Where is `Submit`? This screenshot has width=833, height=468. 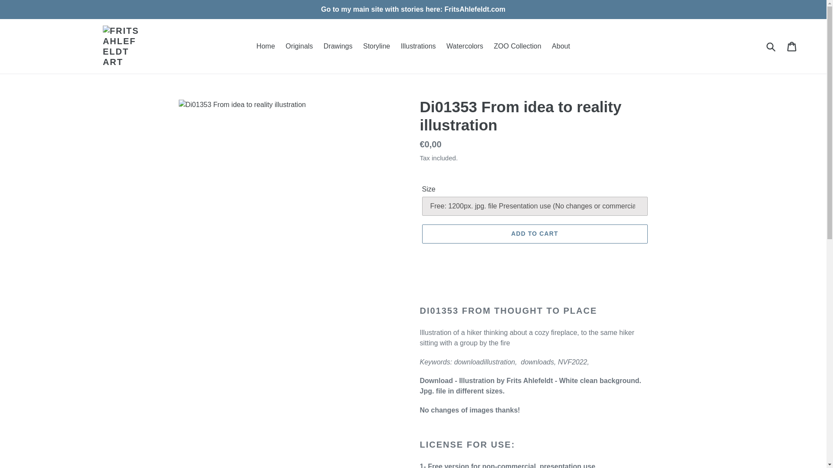
Submit is located at coordinates (771, 46).